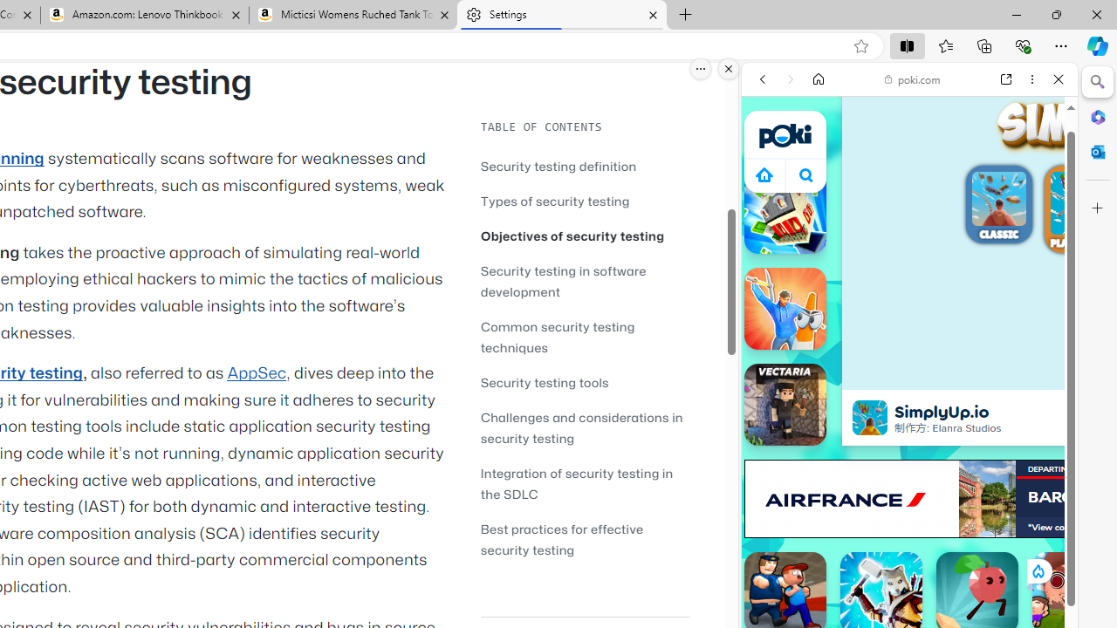 The image size is (1117, 628). I want to click on Search the web, so click(918, 120).